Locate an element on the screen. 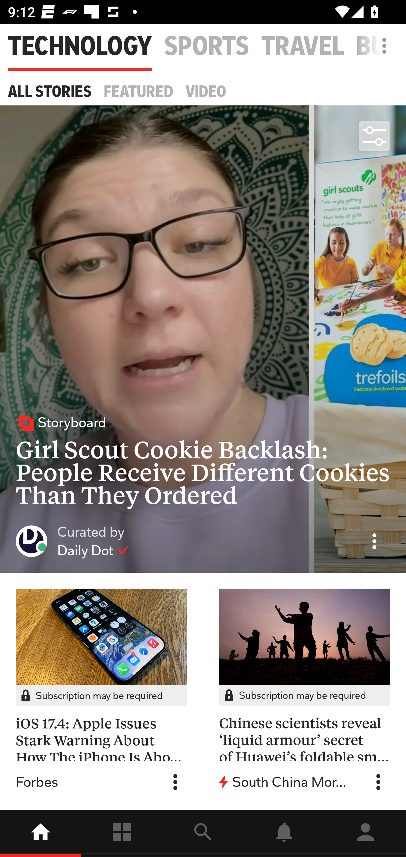 This screenshot has width=406, height=857. Profile is located at coordinates (365, 833).